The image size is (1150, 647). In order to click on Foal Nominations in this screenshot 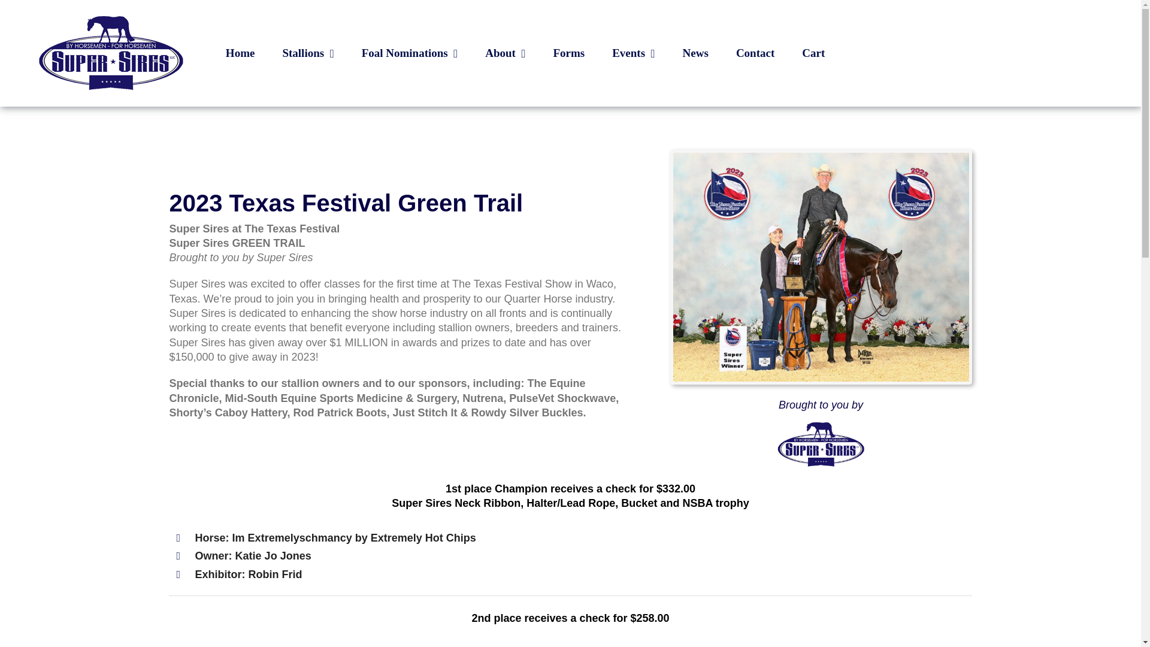, I will do `click(410, 53)`.